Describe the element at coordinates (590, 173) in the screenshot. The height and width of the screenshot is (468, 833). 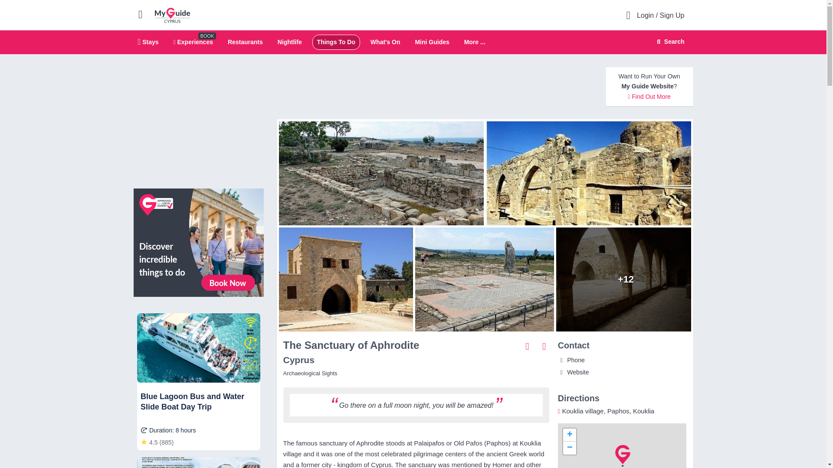
I see `The Sanctuary of Aphrodite` at that location.